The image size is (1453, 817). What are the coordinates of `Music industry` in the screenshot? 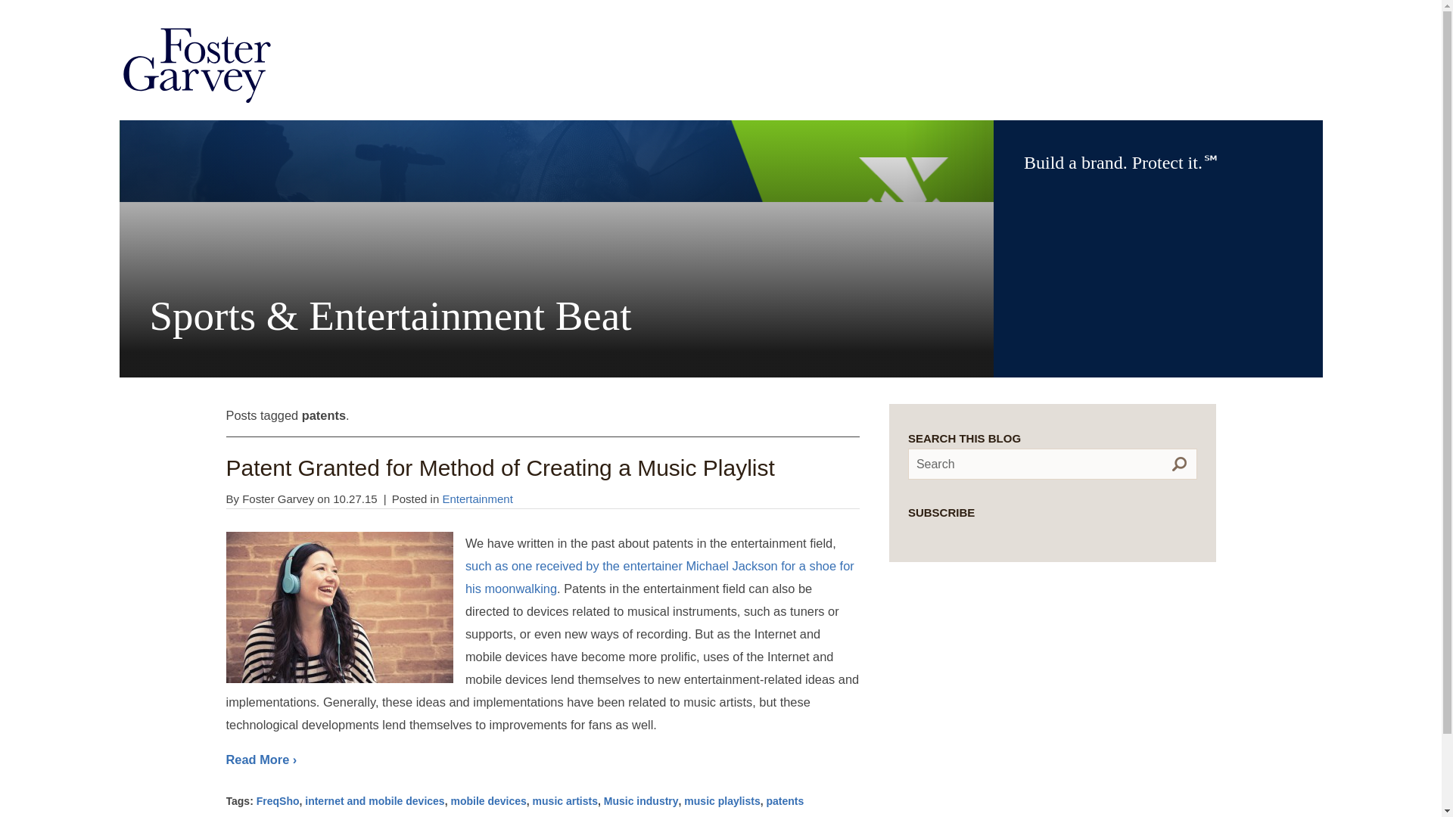 It's located at (641, 800).